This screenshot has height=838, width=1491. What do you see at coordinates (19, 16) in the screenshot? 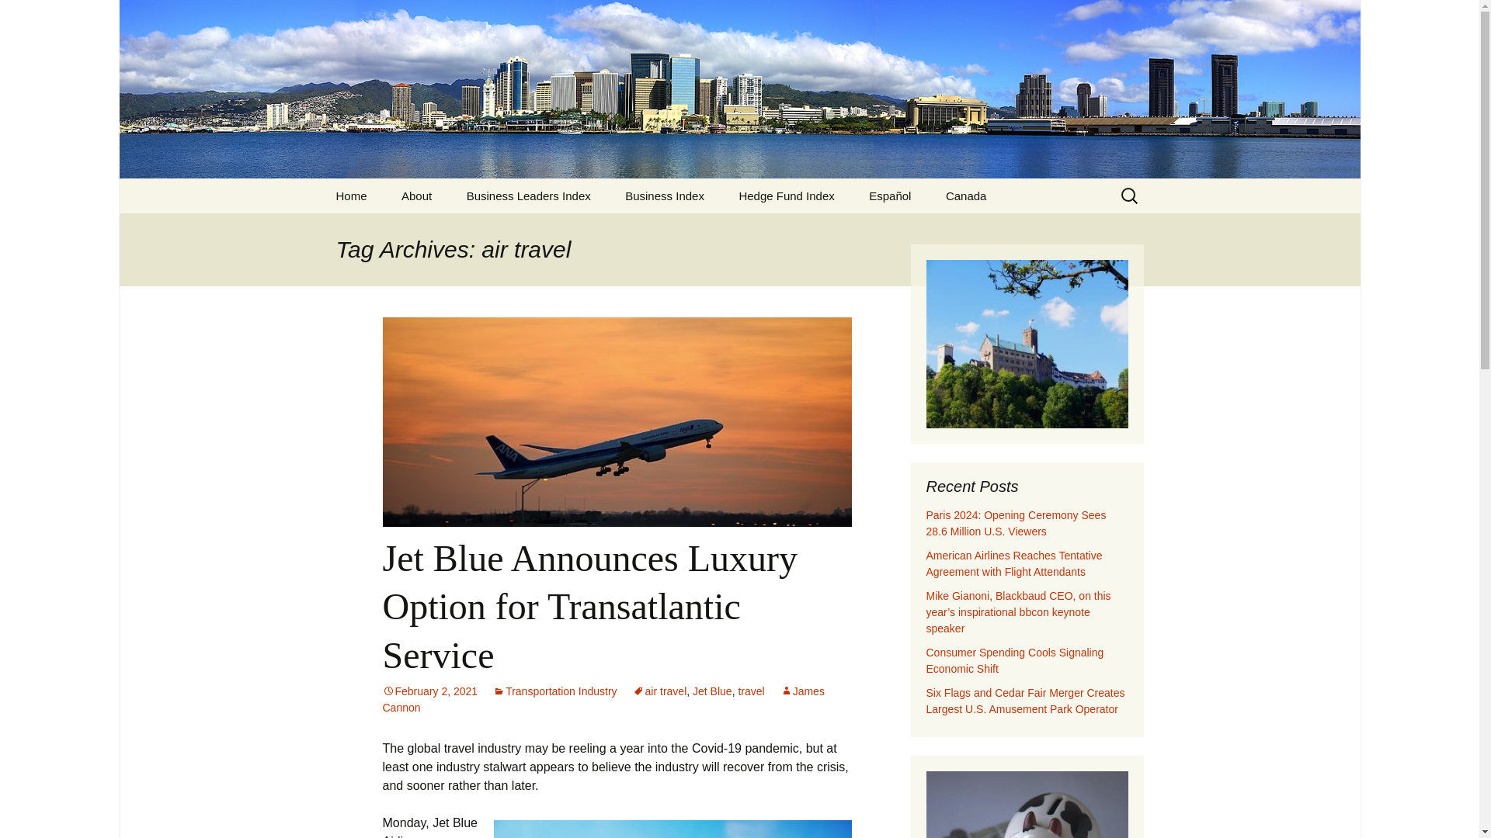
I see `Search` at bounding box center [19, 16].